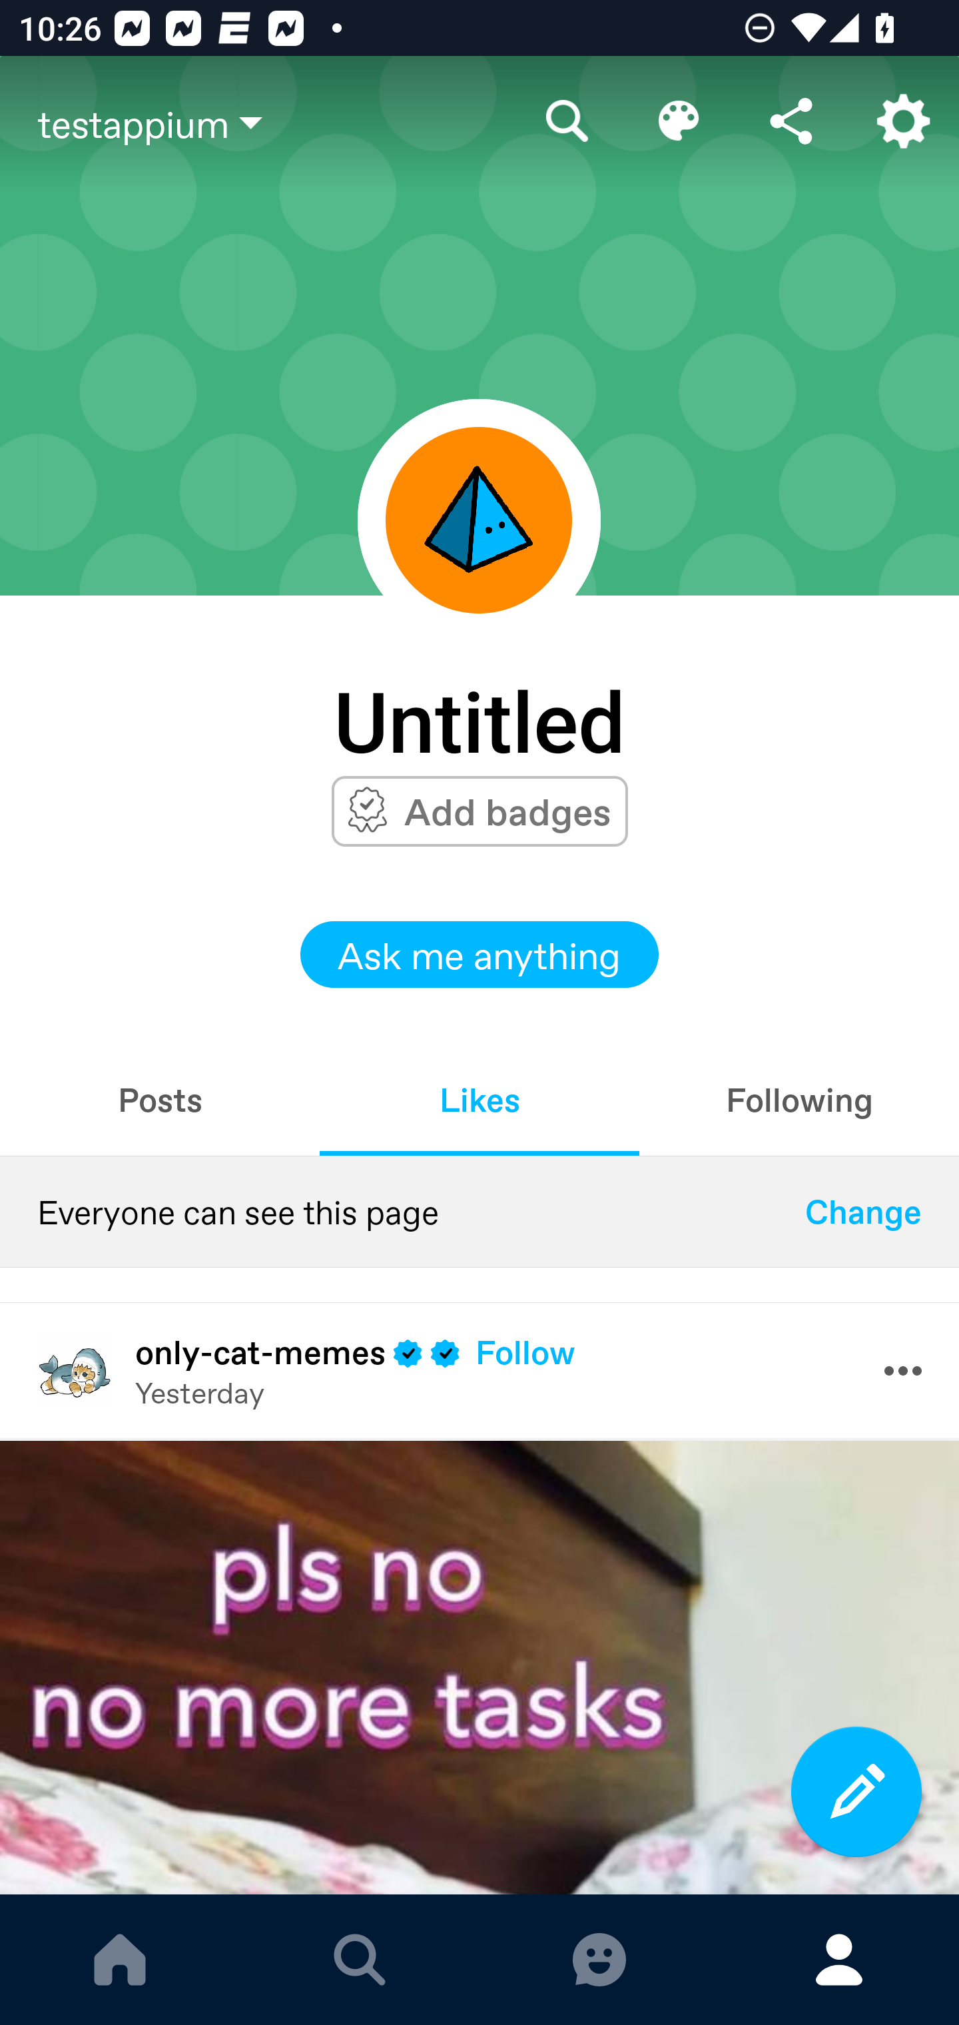  I want to click on Follow, so click(525, 1352).